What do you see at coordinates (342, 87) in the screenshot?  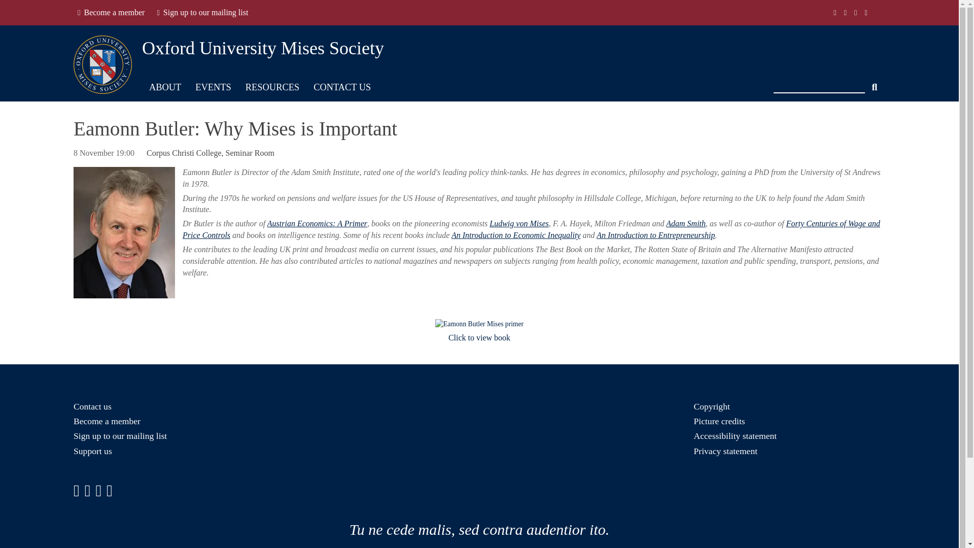 I see `CONTACT US` at bounding box center [342, 87].